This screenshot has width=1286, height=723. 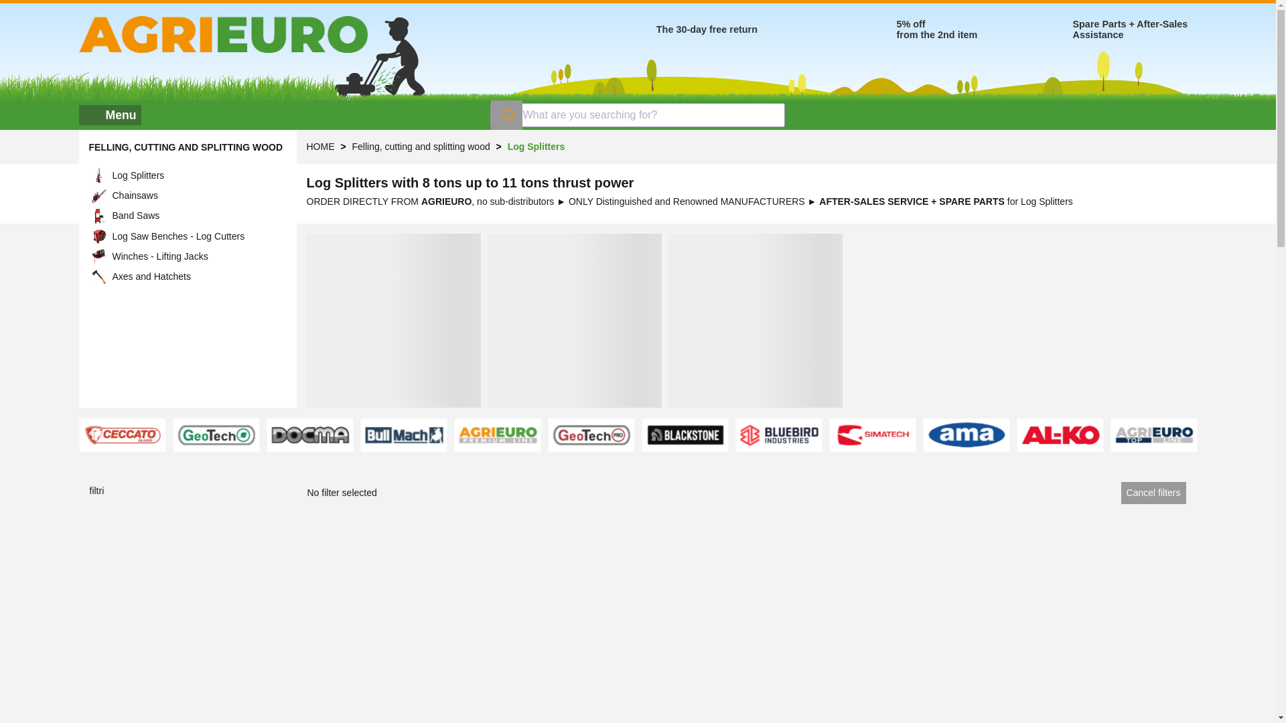 I want to click on HOME, so click(x=320, y=146).